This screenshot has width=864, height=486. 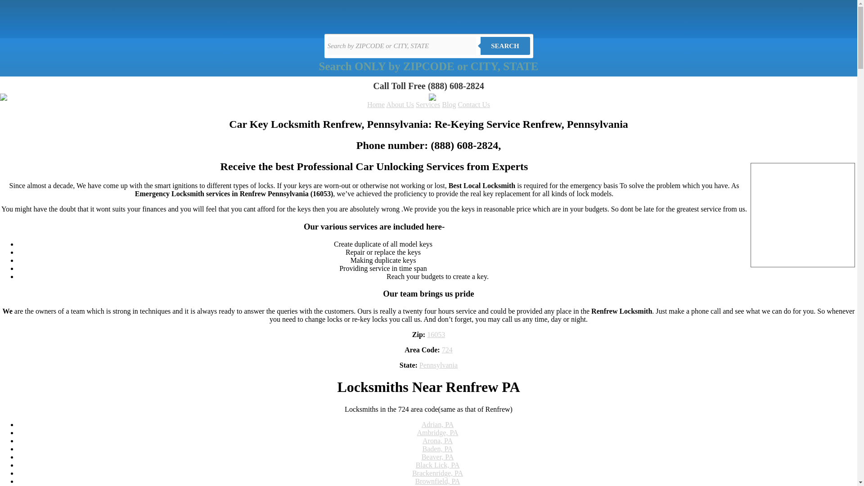 I want to click on Baden, PA, so click(x=437, y=449).